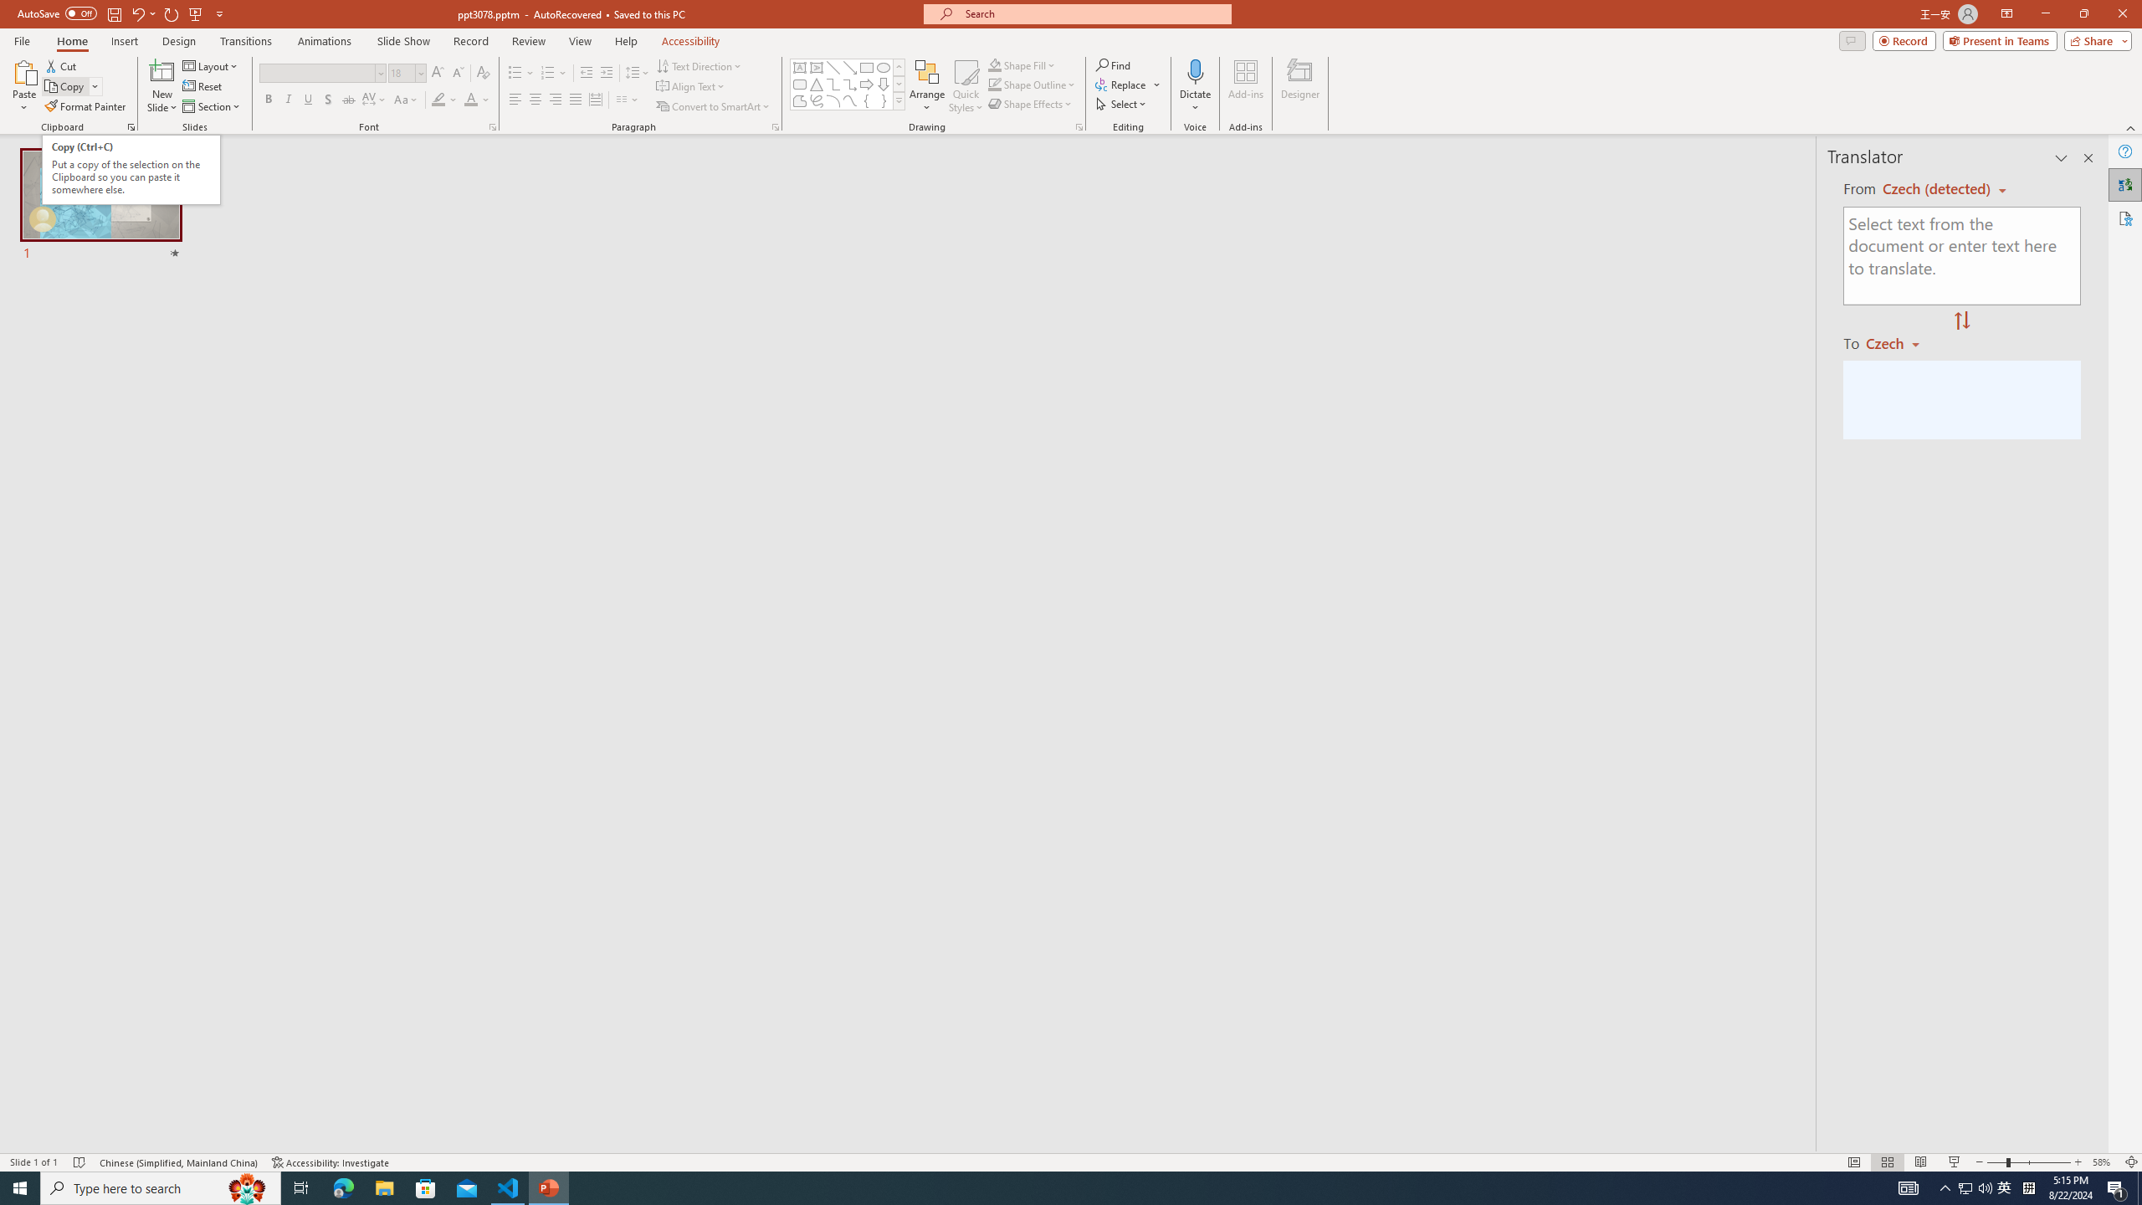 This screenshot has width=2142, height=1205. Describe the element at coordinates (1996, 1162) in the screenshot. I see `Zoom Out` at that location.